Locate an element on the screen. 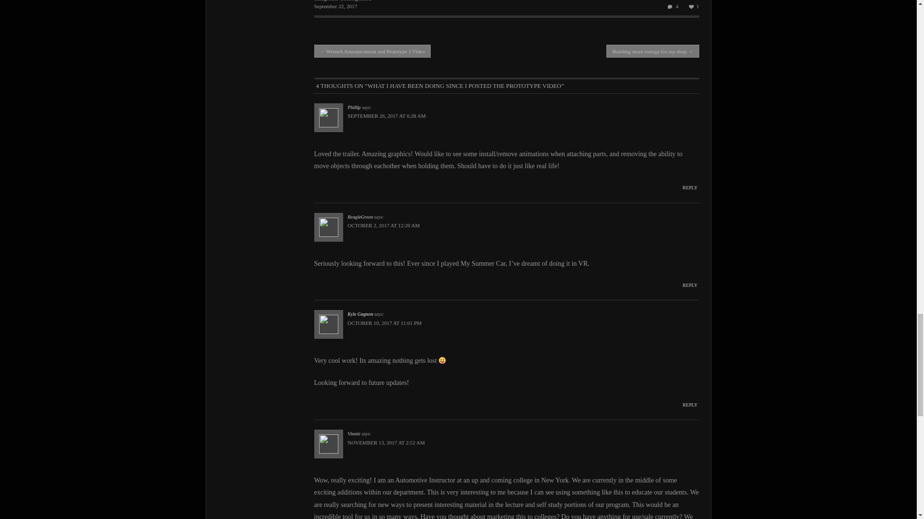  1 is located at coordinates (692, 7).